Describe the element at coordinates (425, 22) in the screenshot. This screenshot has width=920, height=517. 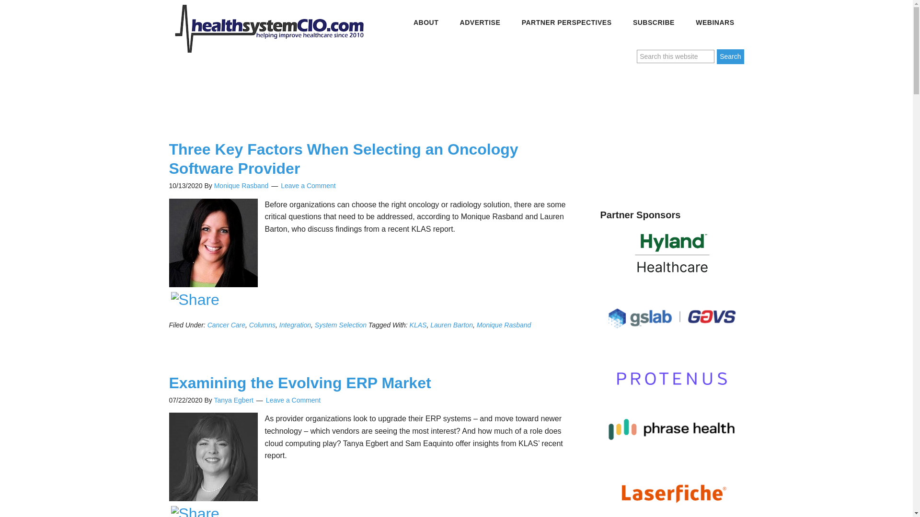
I see `ABOUT` at that location.